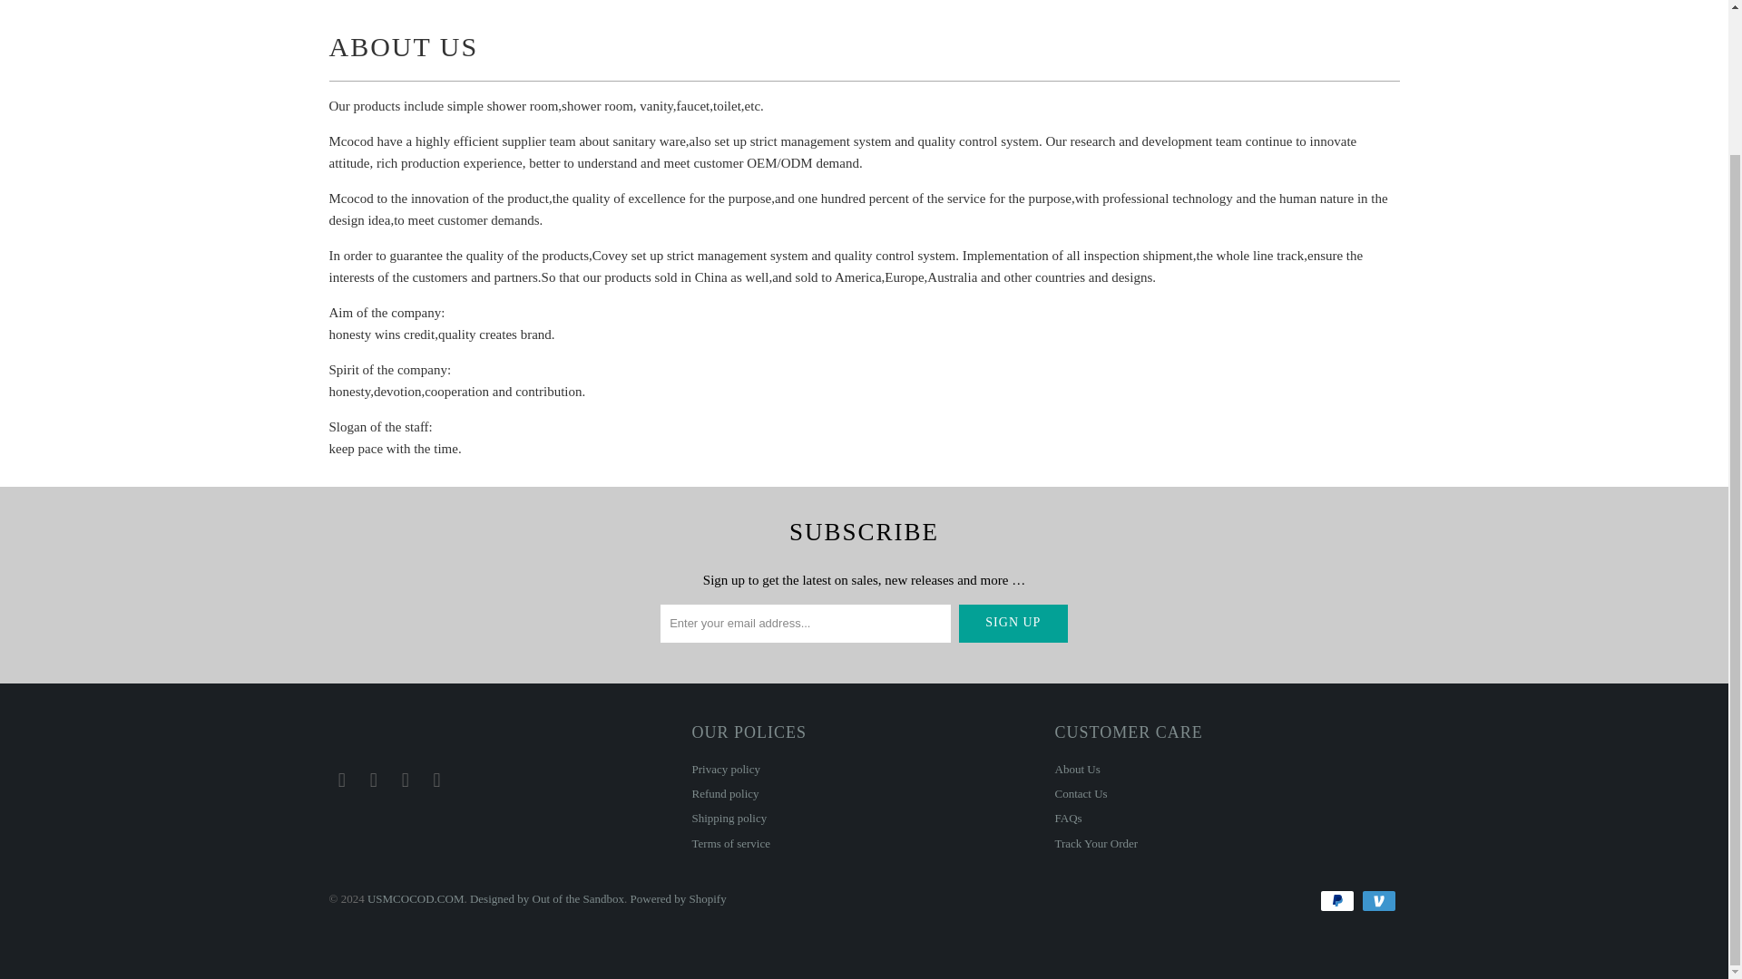 Image resolution: width=1742 pixels, height=979 pixels. I want to click on USMCOCOD.COM on Instagram, so click(437, 780).